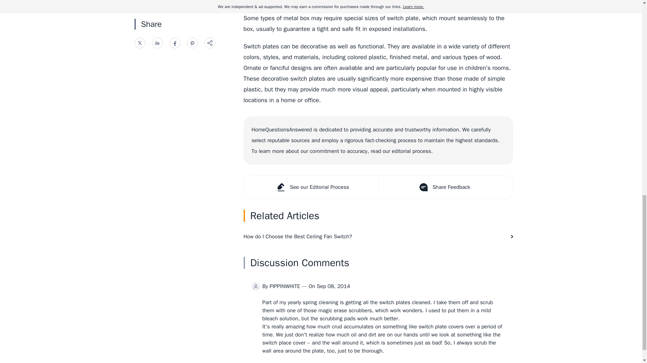 The height and width of the screenshot is (363, 647). I want to click on See our Editorial Process, so click(311, 187).